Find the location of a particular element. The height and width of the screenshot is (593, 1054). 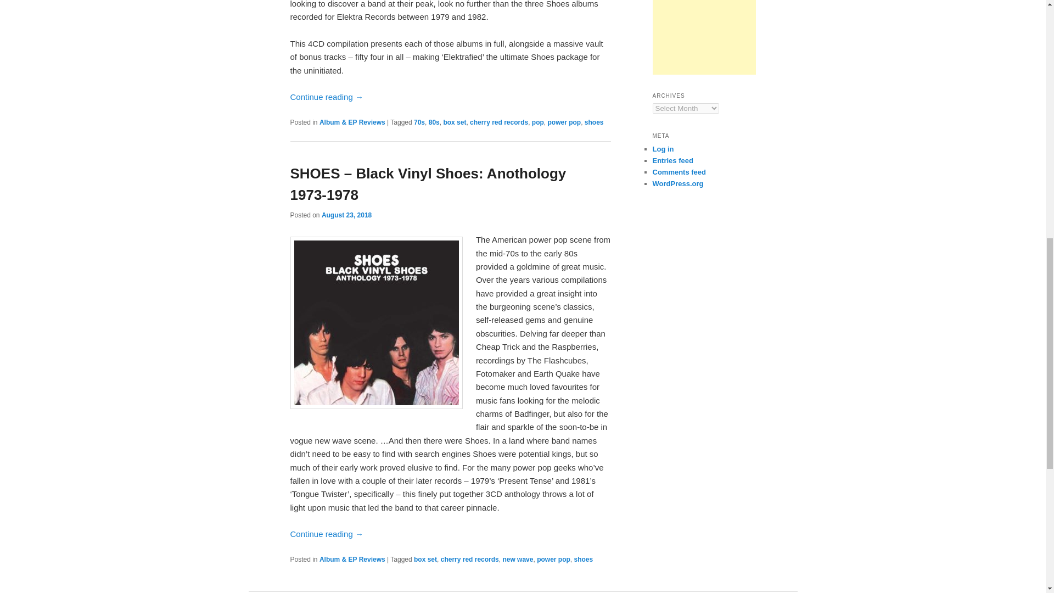

August 23, 2018 is located at coordinates (346, 215).